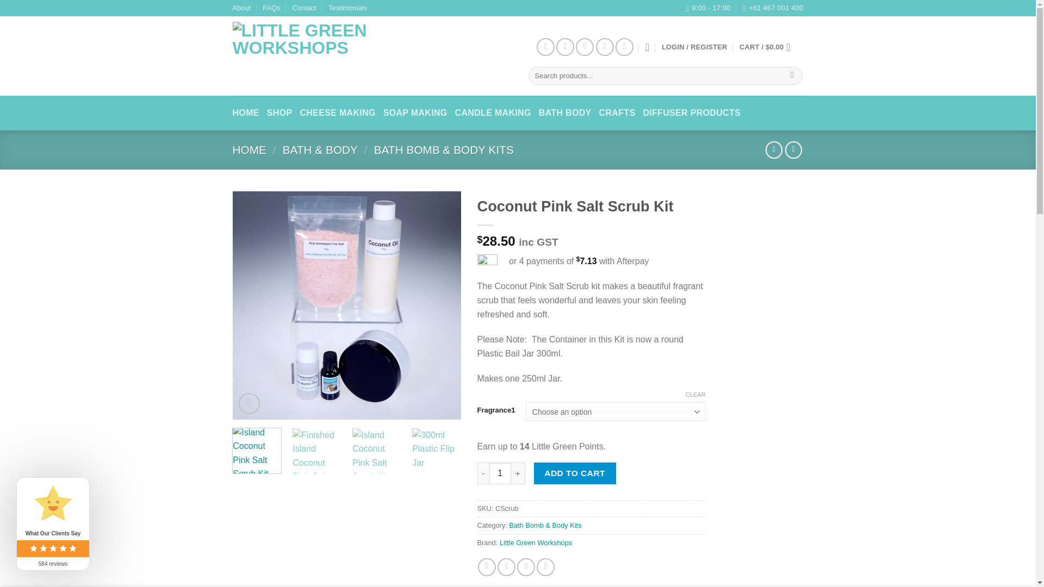  I want to click on SOAP MAKING, so click(415, 113).